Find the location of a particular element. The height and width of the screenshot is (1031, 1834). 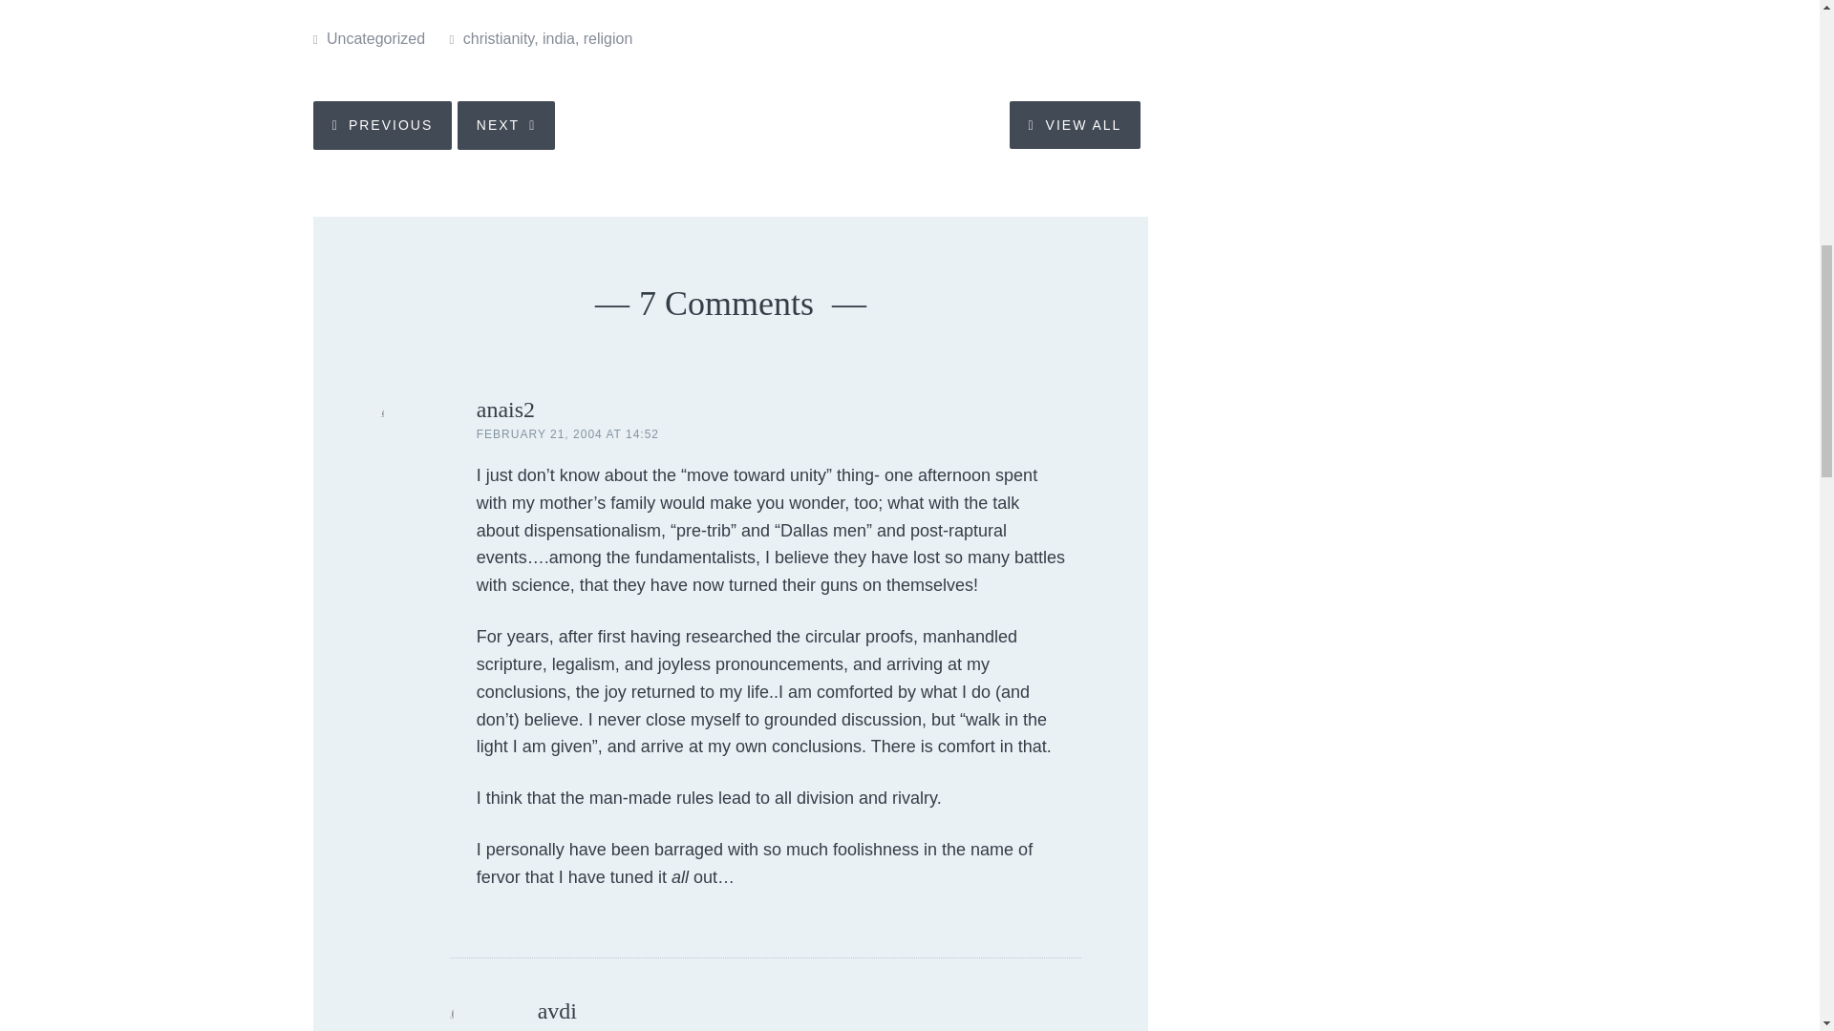

FEBRUARY 21, 2004 AT 14:52 is located at coordinates (567, 434).